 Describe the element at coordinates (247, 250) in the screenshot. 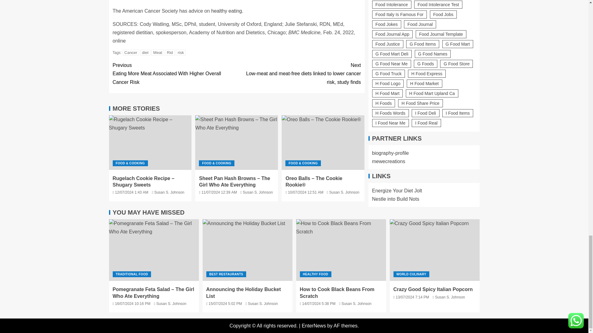

I see `Announcing the Holiday Bucket List` at that location.